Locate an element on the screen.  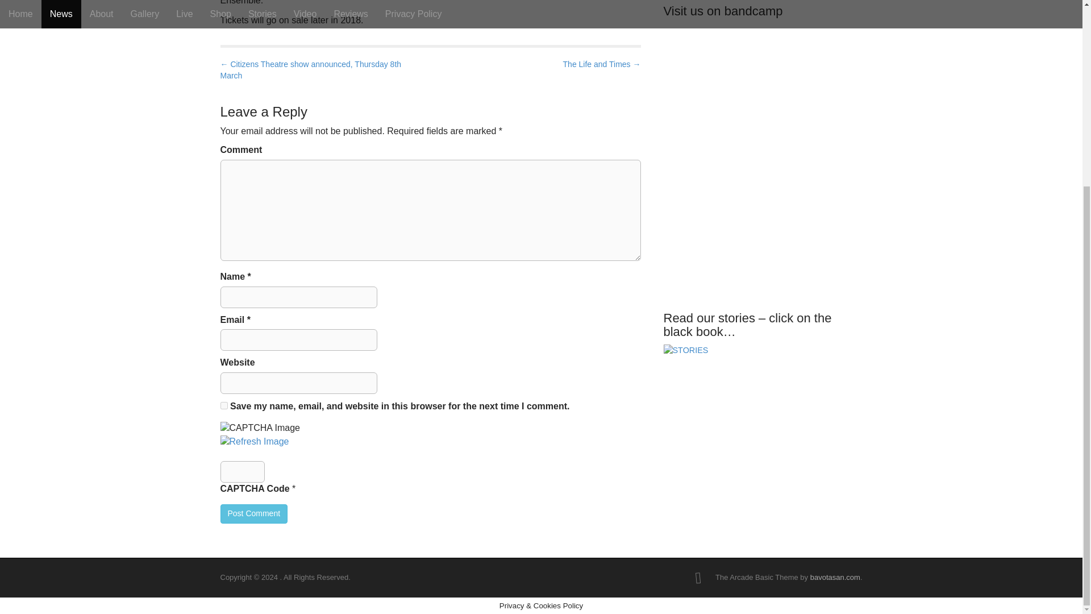
CAPTCHA Image is located at coordinates (260, 428).